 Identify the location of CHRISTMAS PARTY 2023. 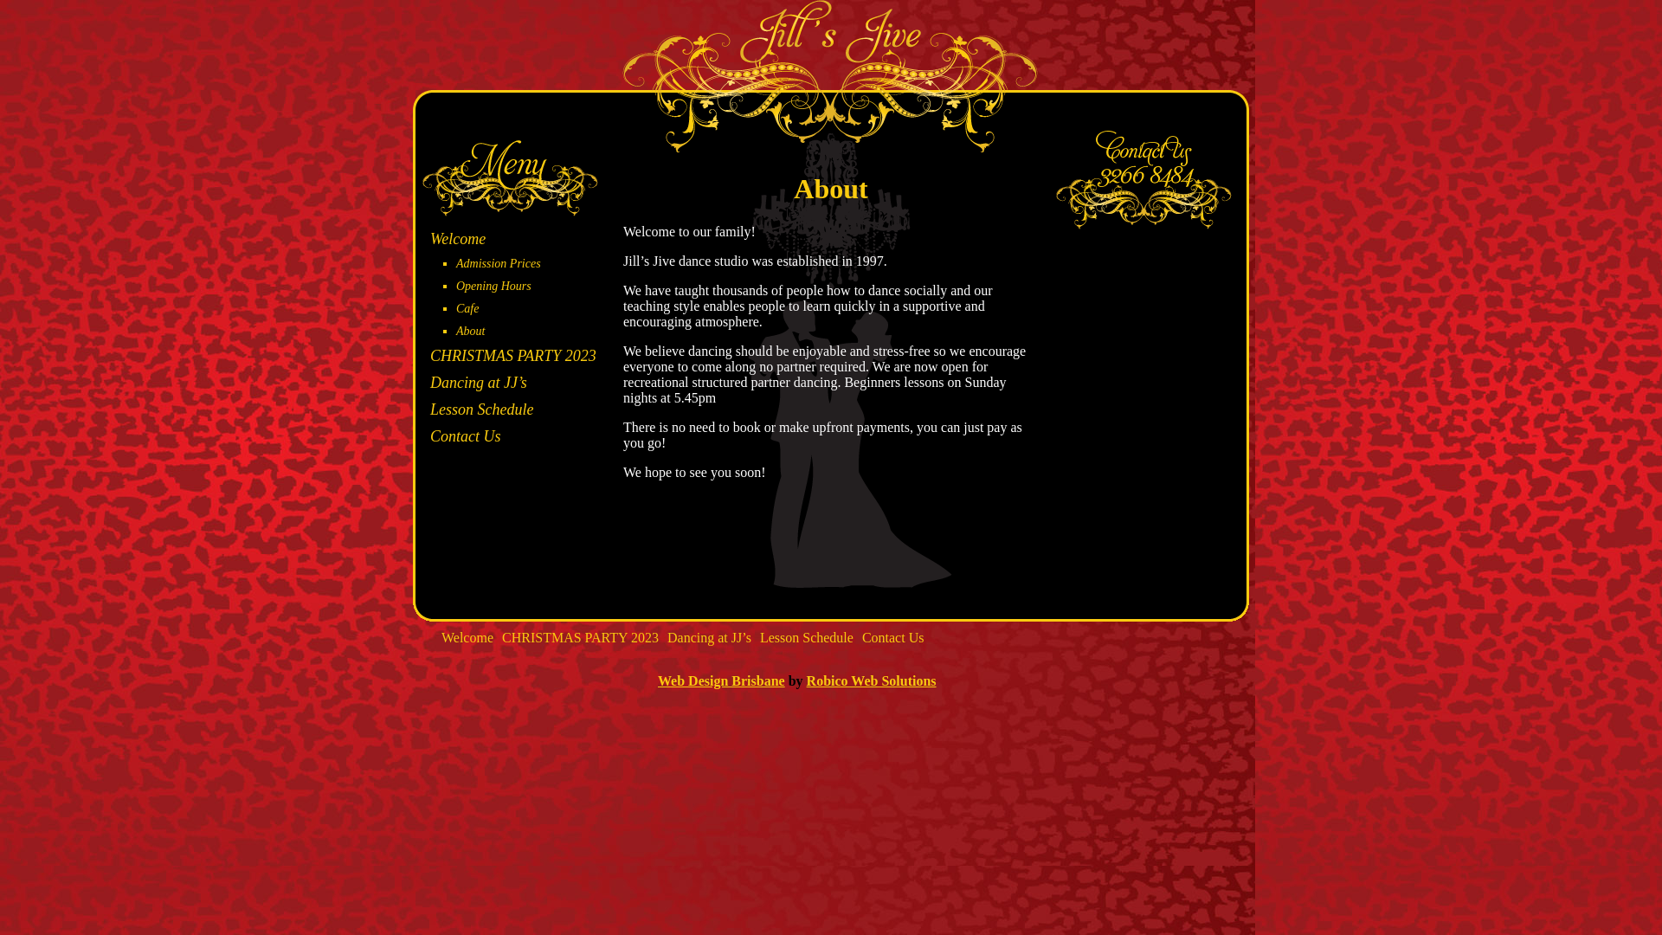
(580, 637).